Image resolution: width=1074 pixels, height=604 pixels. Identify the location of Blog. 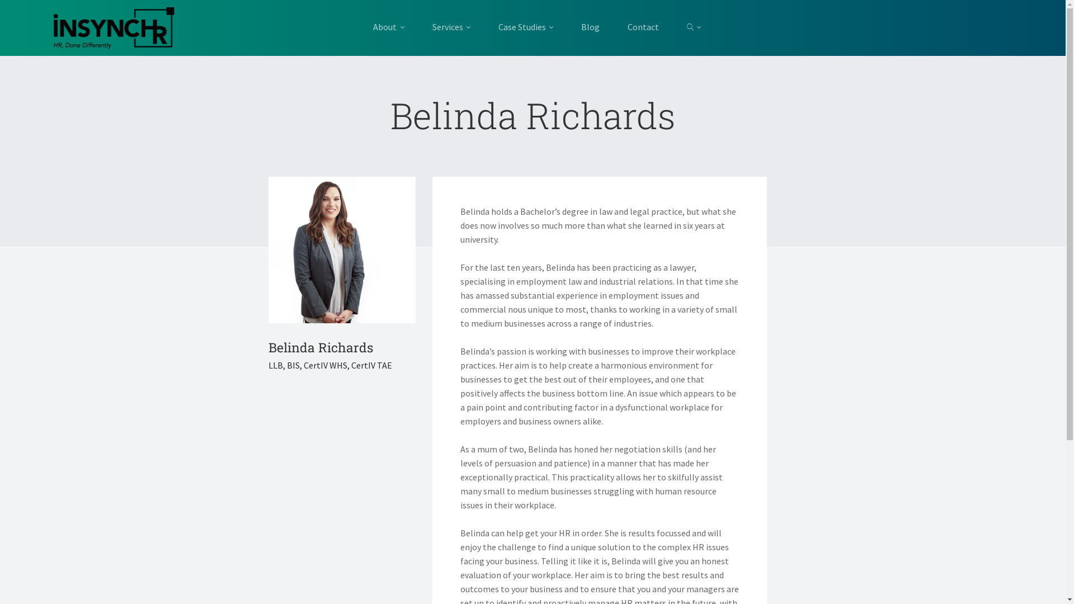
(590, 27).